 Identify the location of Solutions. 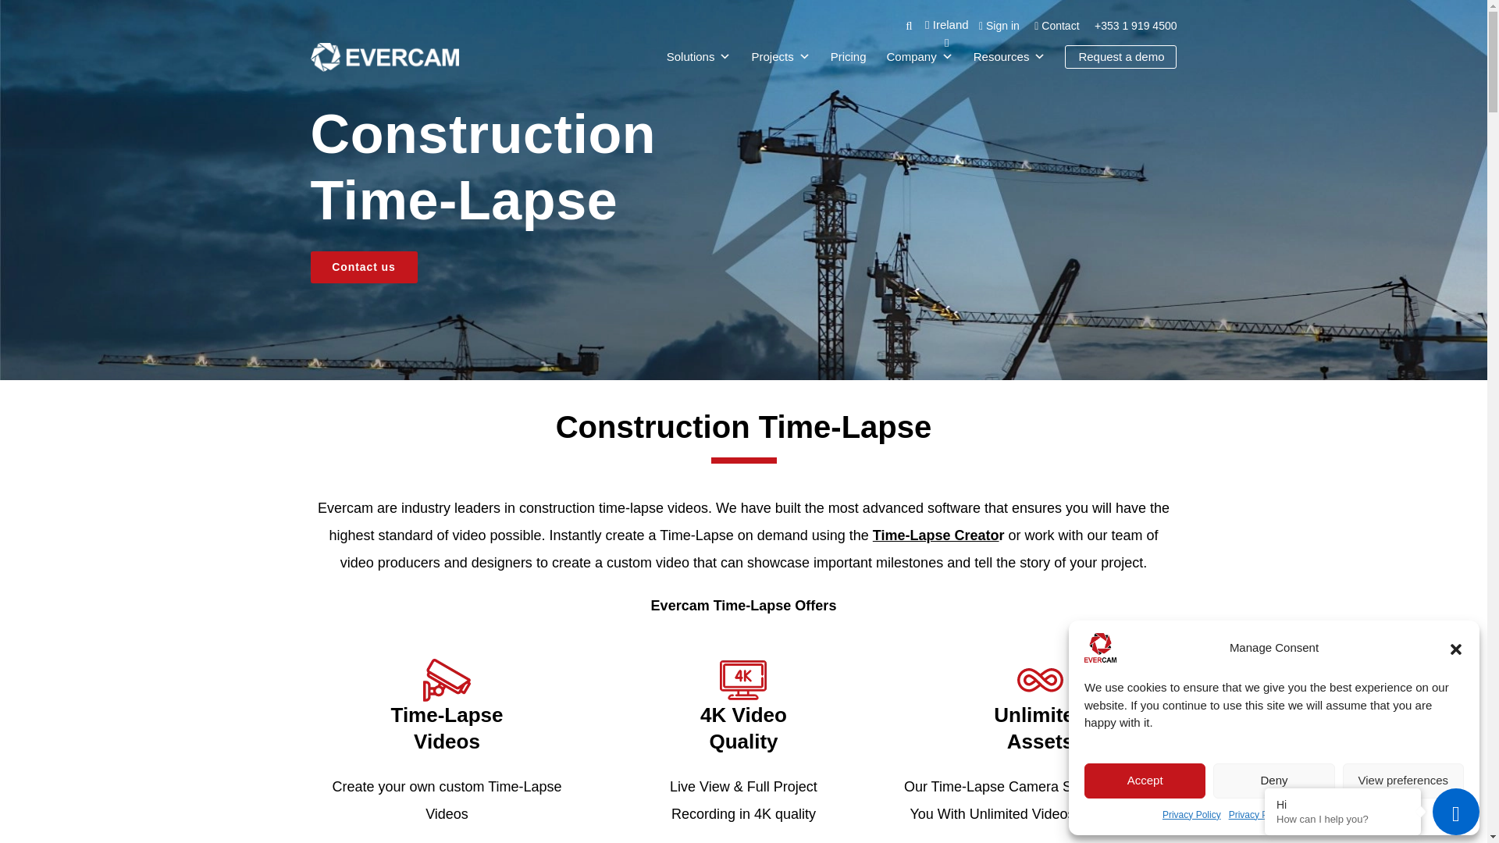
(699, 56).